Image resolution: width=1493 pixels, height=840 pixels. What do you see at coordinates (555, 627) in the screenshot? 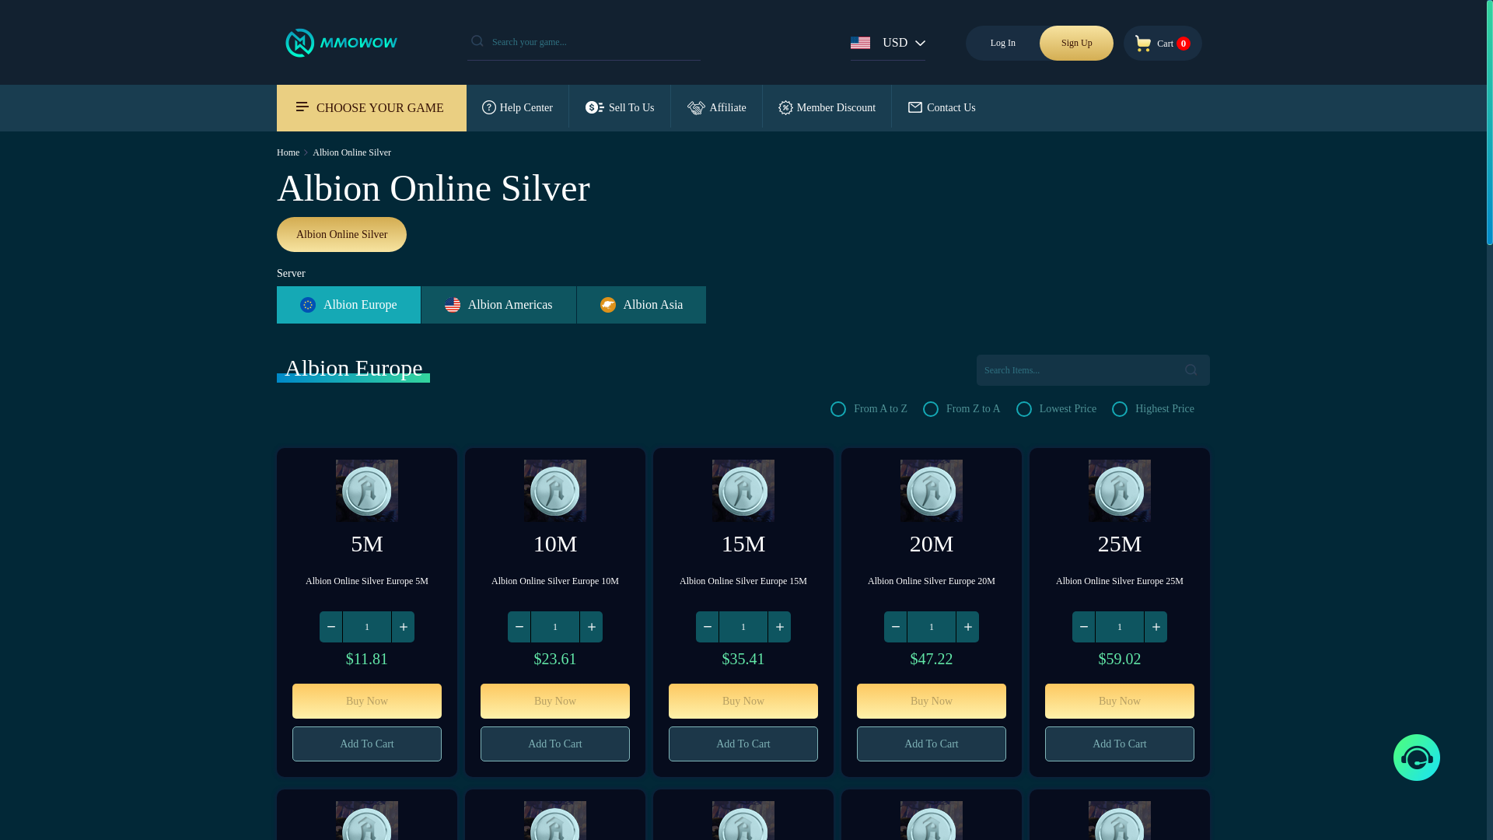
I see `1` at bounding box center [555, 627].